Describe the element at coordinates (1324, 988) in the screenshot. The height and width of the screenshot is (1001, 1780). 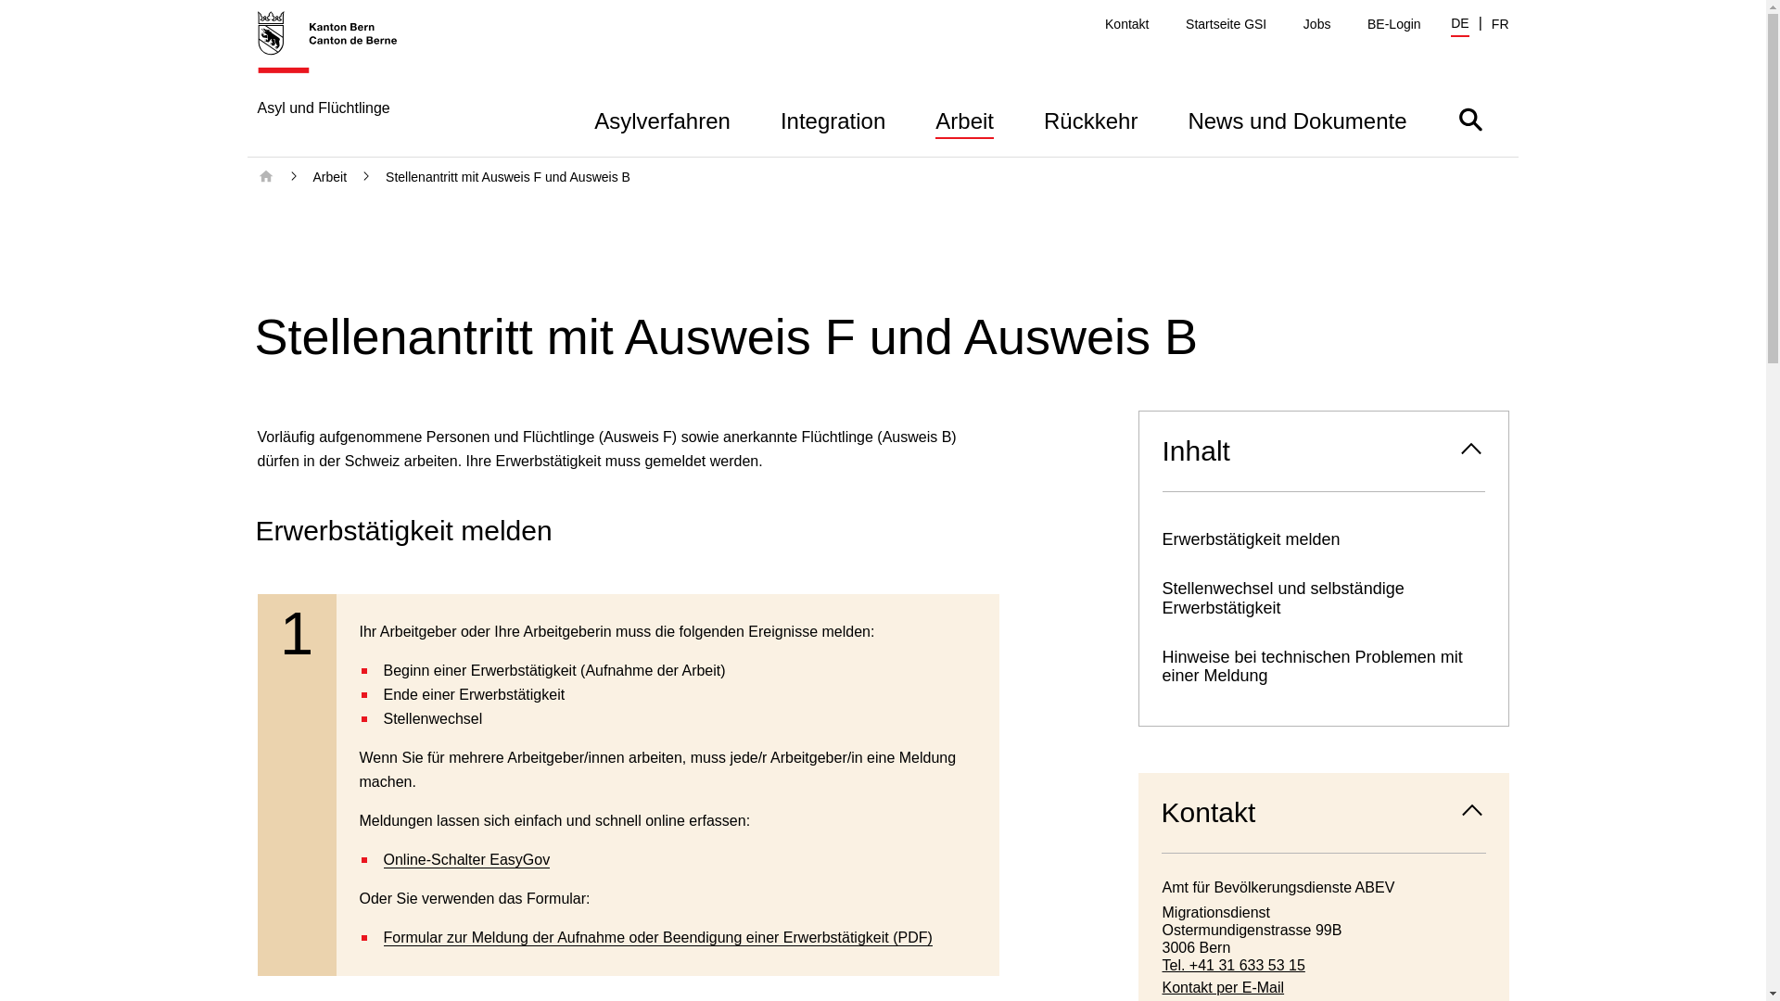
I see `Kontakt per E-Mail` at that location.